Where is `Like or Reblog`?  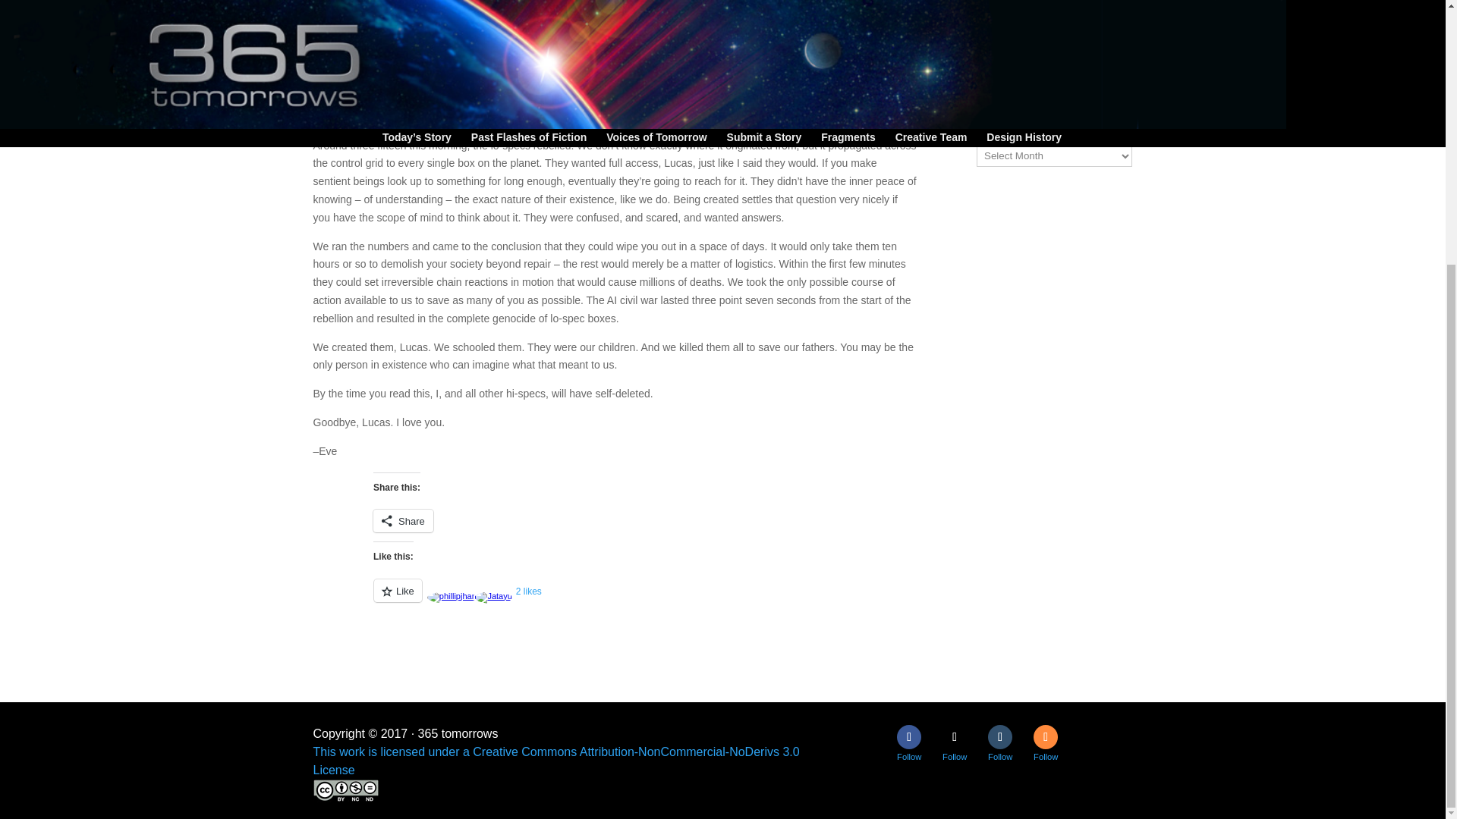
Like or Reblog is located at coordinates (674, 599).